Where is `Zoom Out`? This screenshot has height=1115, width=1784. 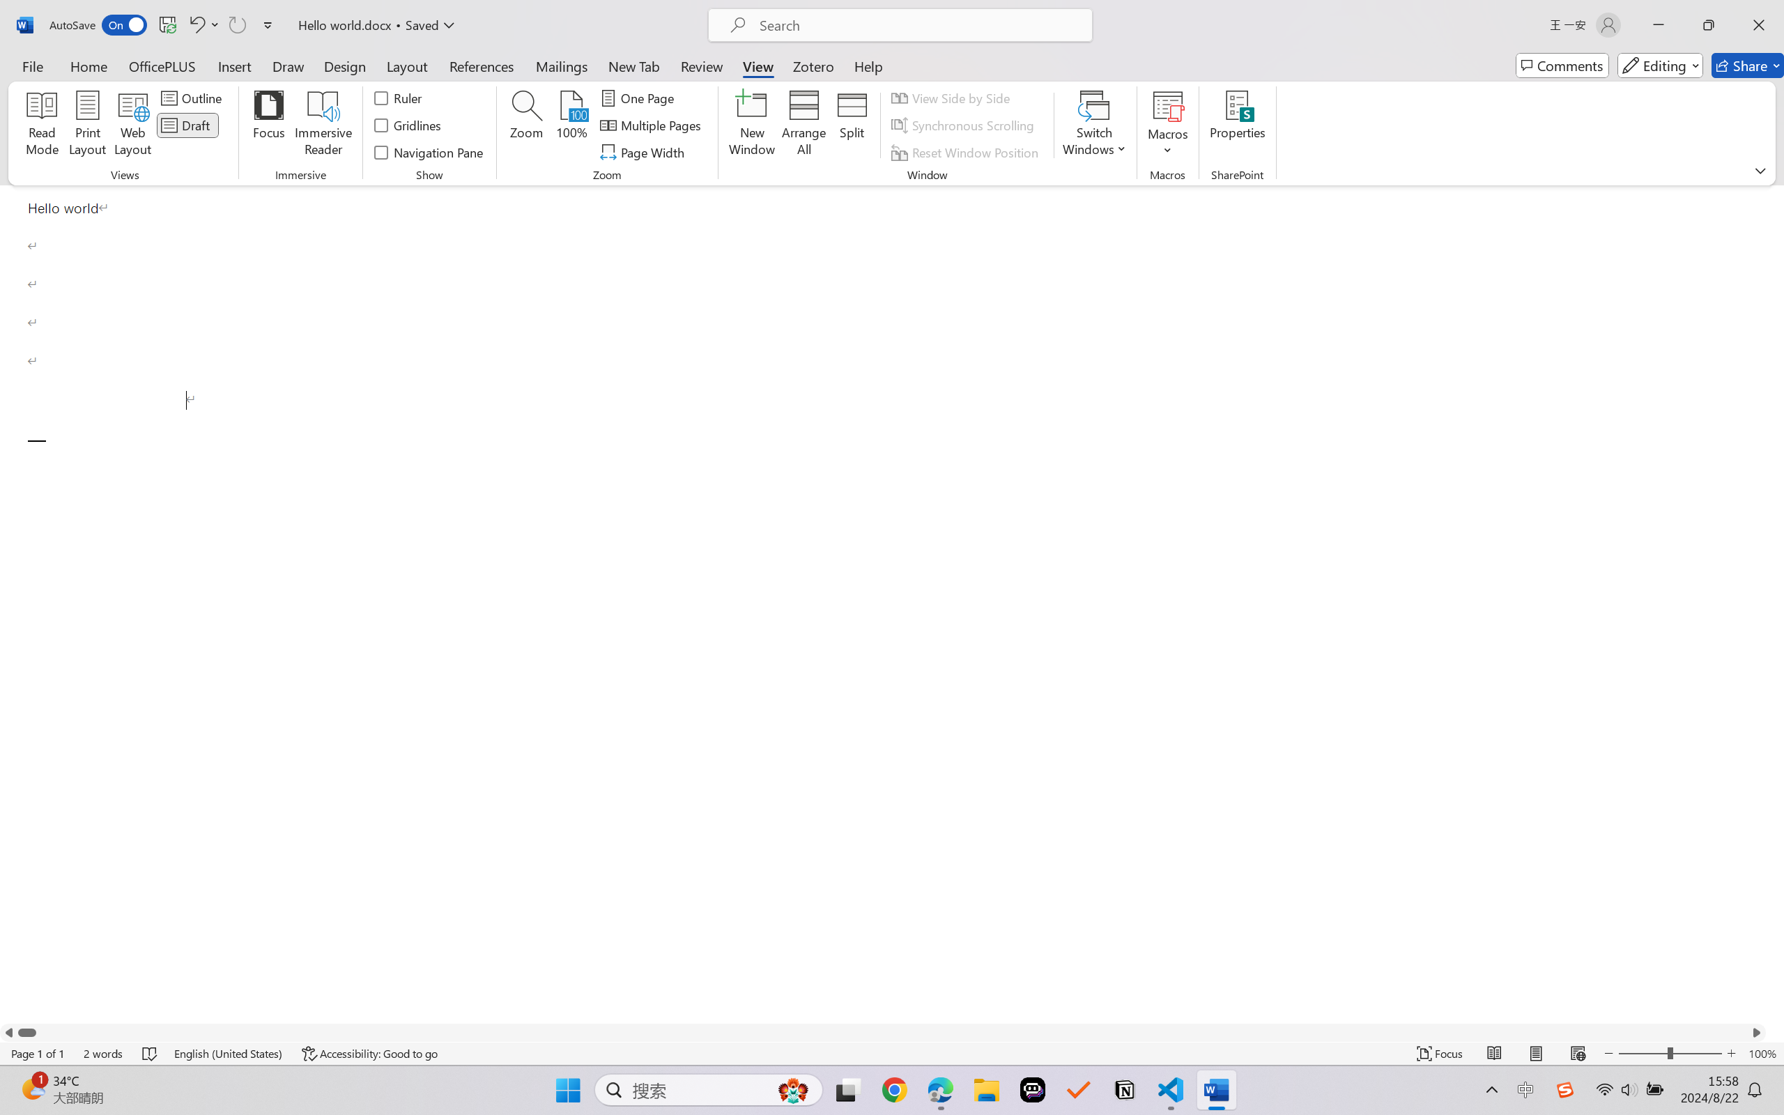
Zoom Out is located at coordinates (1643, 1054).